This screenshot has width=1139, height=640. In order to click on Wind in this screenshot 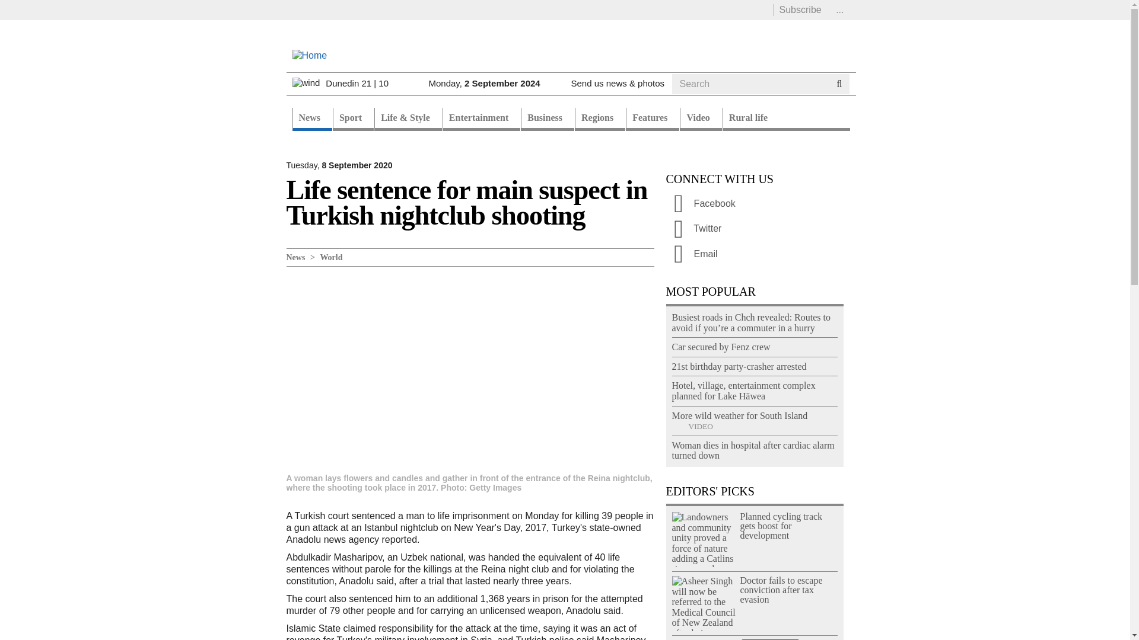, I will do `click(306, 83)`.